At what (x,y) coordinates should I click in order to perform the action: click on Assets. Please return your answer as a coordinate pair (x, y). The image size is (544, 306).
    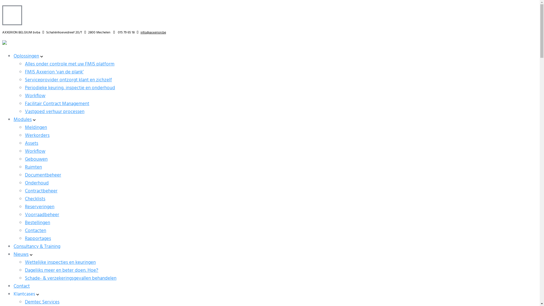
    Looking at the image, I should click on (32, 143).